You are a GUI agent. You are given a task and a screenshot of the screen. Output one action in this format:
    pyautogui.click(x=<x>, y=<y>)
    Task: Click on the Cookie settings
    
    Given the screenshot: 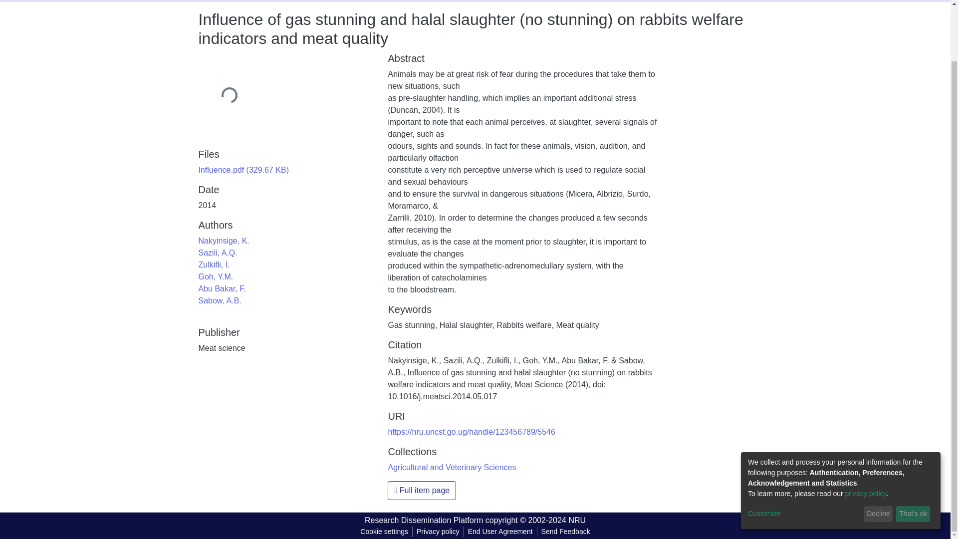 What is the action you would take?
    pyautogui.click(x=384, y=532)
    